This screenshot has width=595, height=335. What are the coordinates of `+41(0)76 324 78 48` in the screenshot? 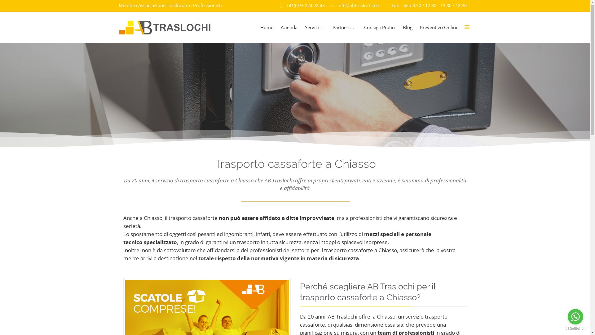 It's located at (306, 6).